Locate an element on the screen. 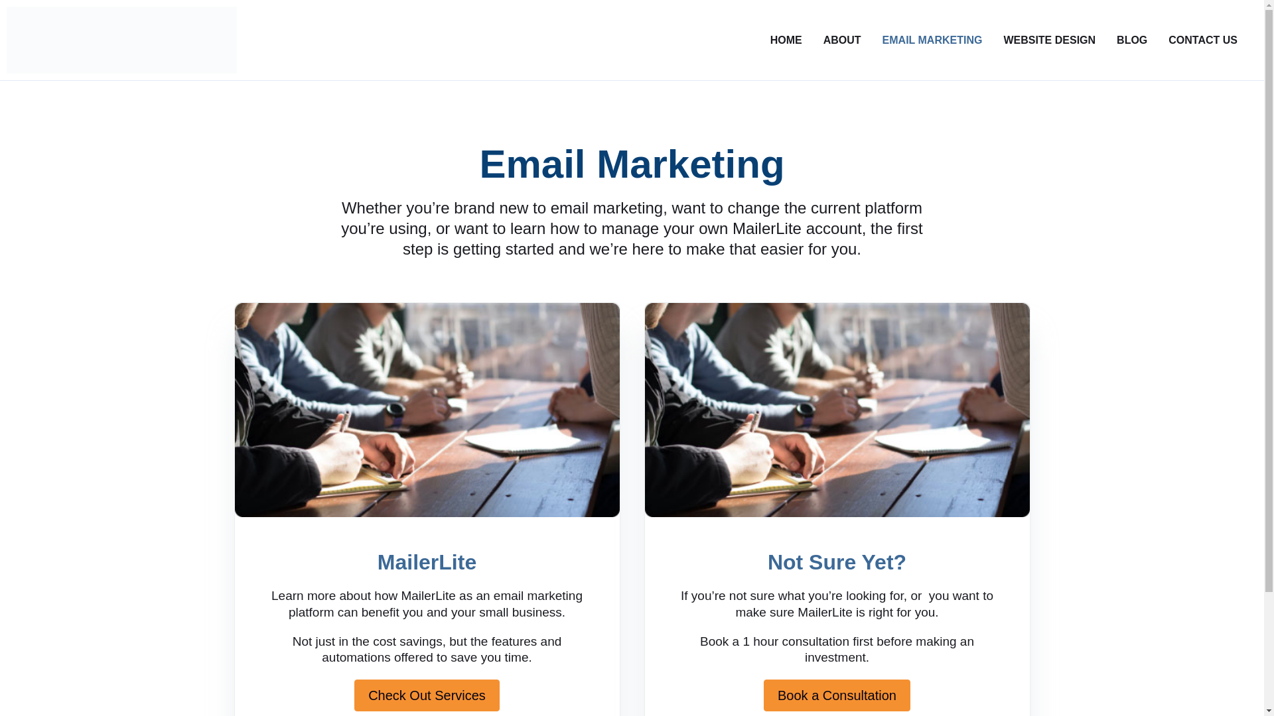  Book a Consultation is located at coordinates (837, 695).